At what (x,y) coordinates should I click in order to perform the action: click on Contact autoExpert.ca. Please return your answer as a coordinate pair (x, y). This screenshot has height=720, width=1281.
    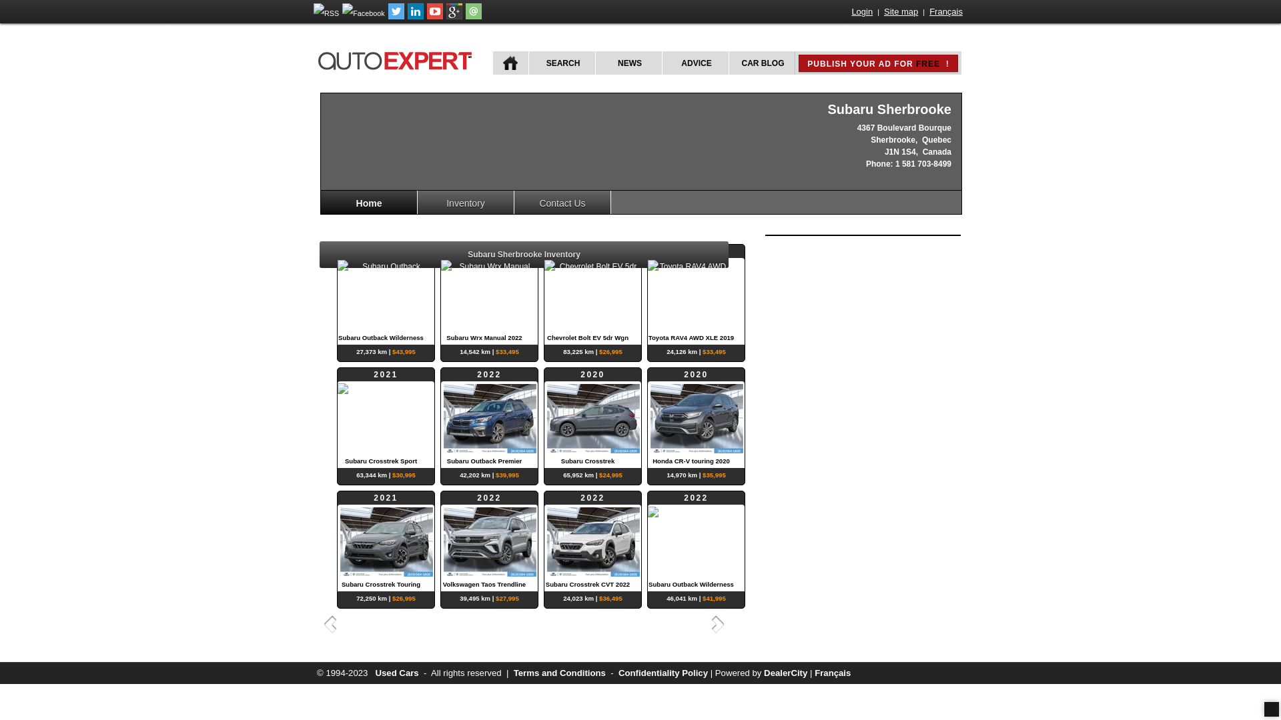
    Looking at the image, I should click on (474, 17).